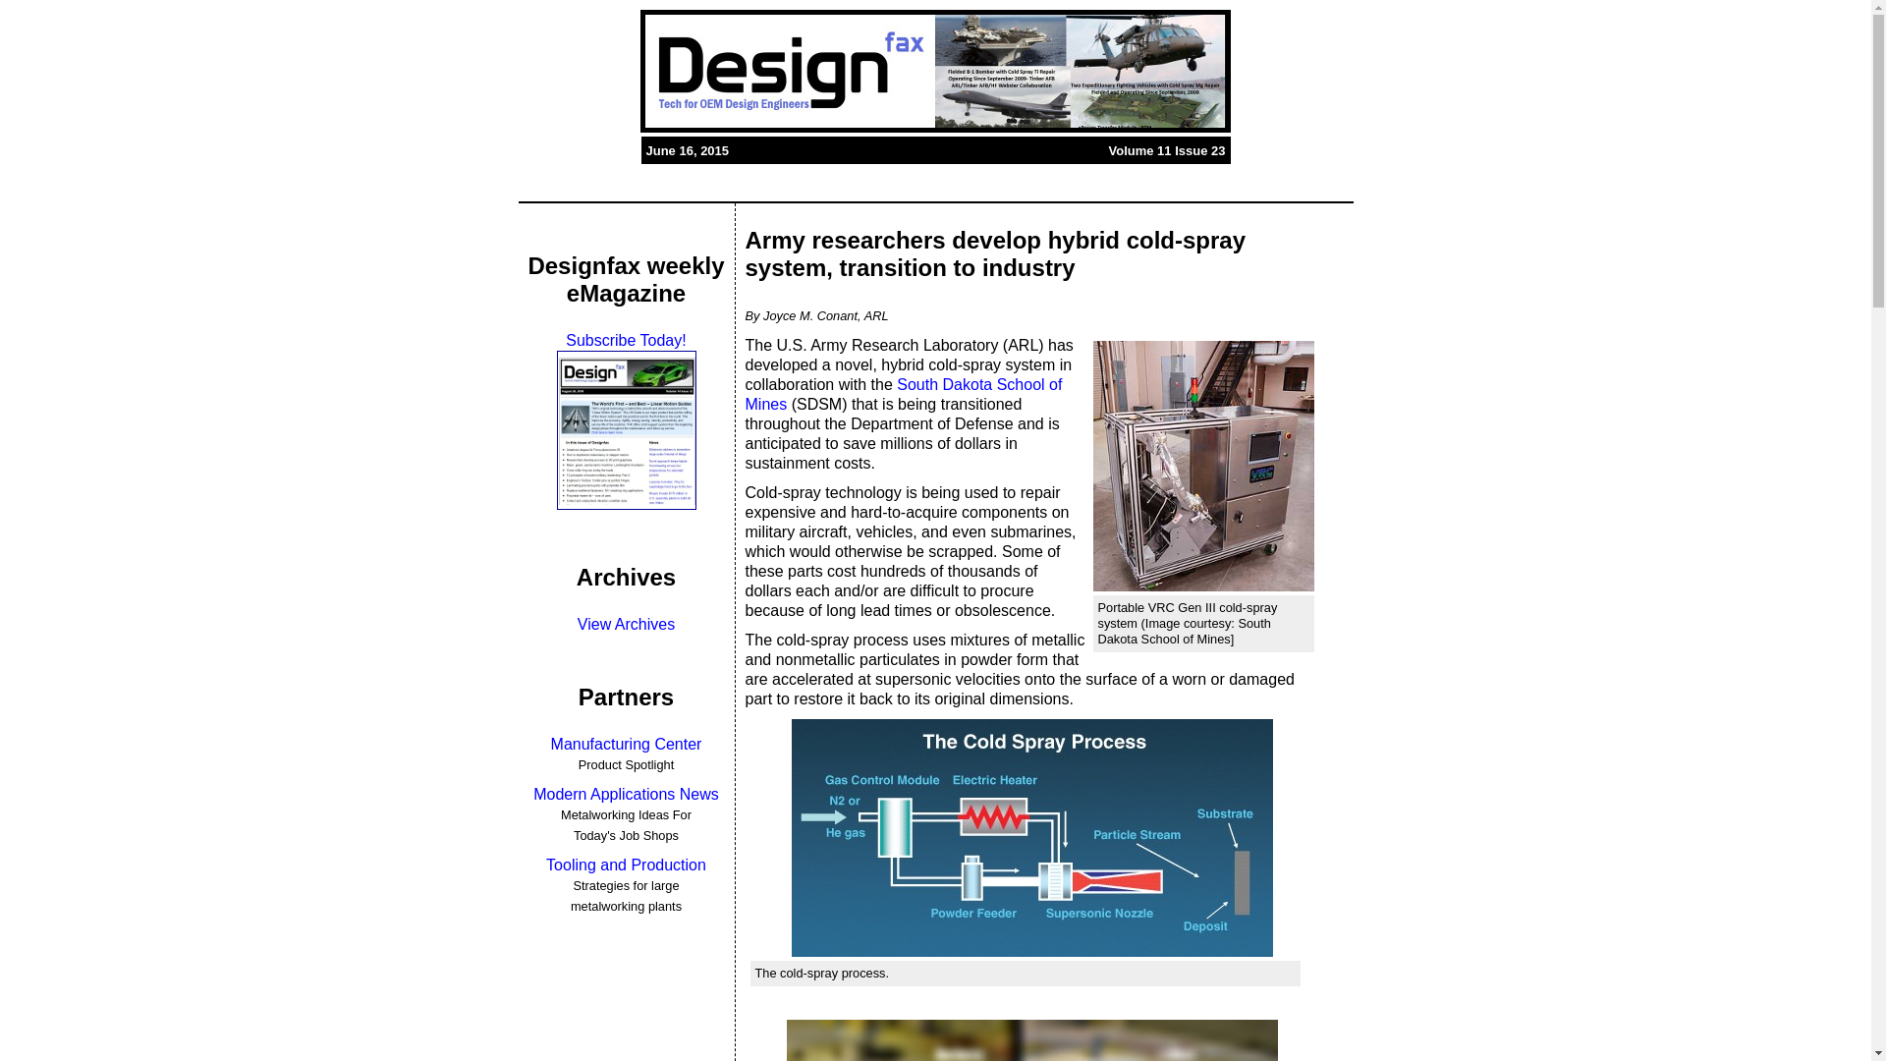 This screenshot has width=1886, height=1061. What do you see at coordinates (626, 794) in the screenshot?
I see `Modern Applications News` at bounding box center [626, 794].